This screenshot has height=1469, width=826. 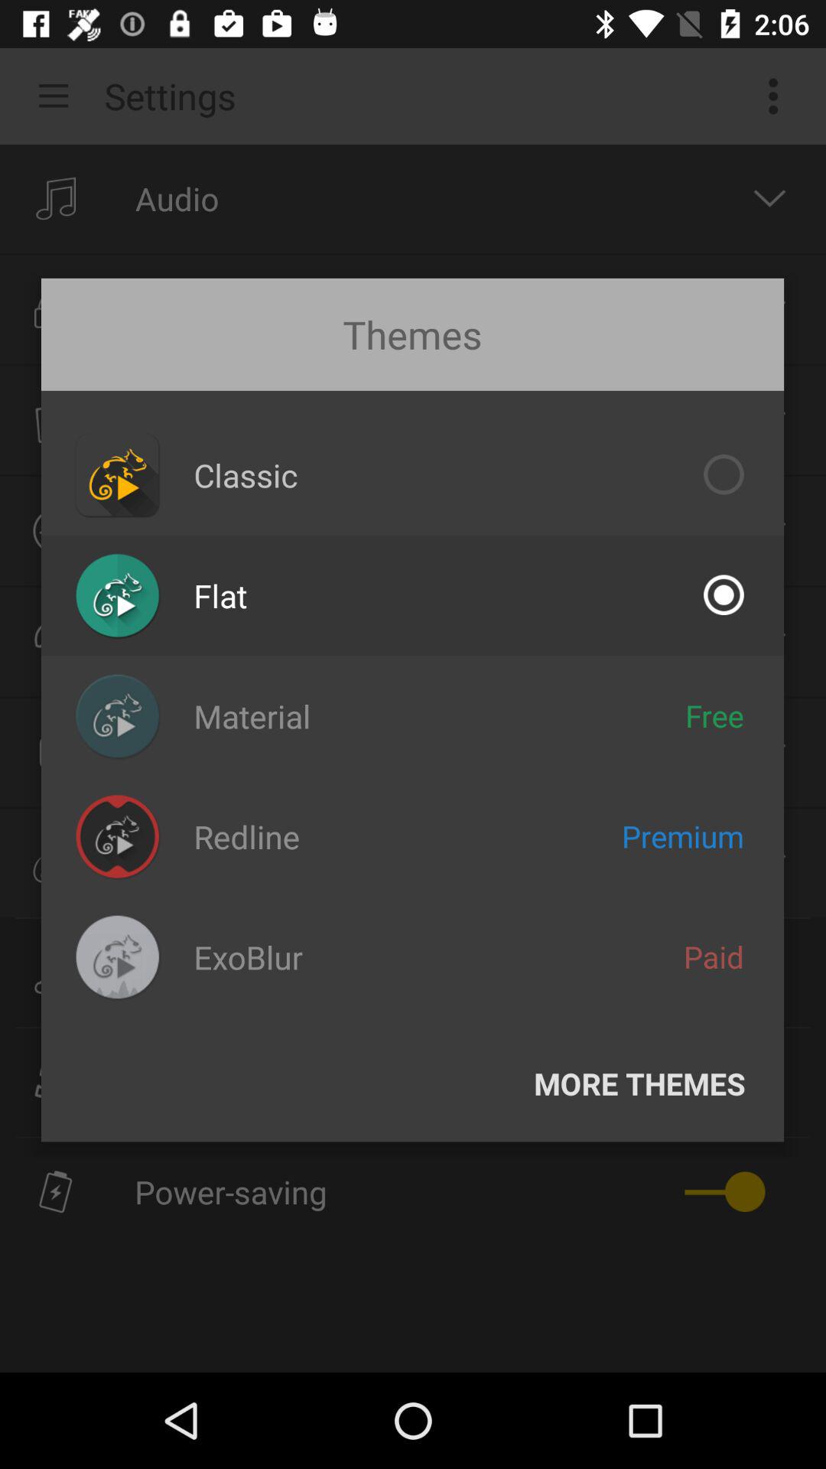 I want to click on turn off icon below the classic item, so click(x=220, y=595).